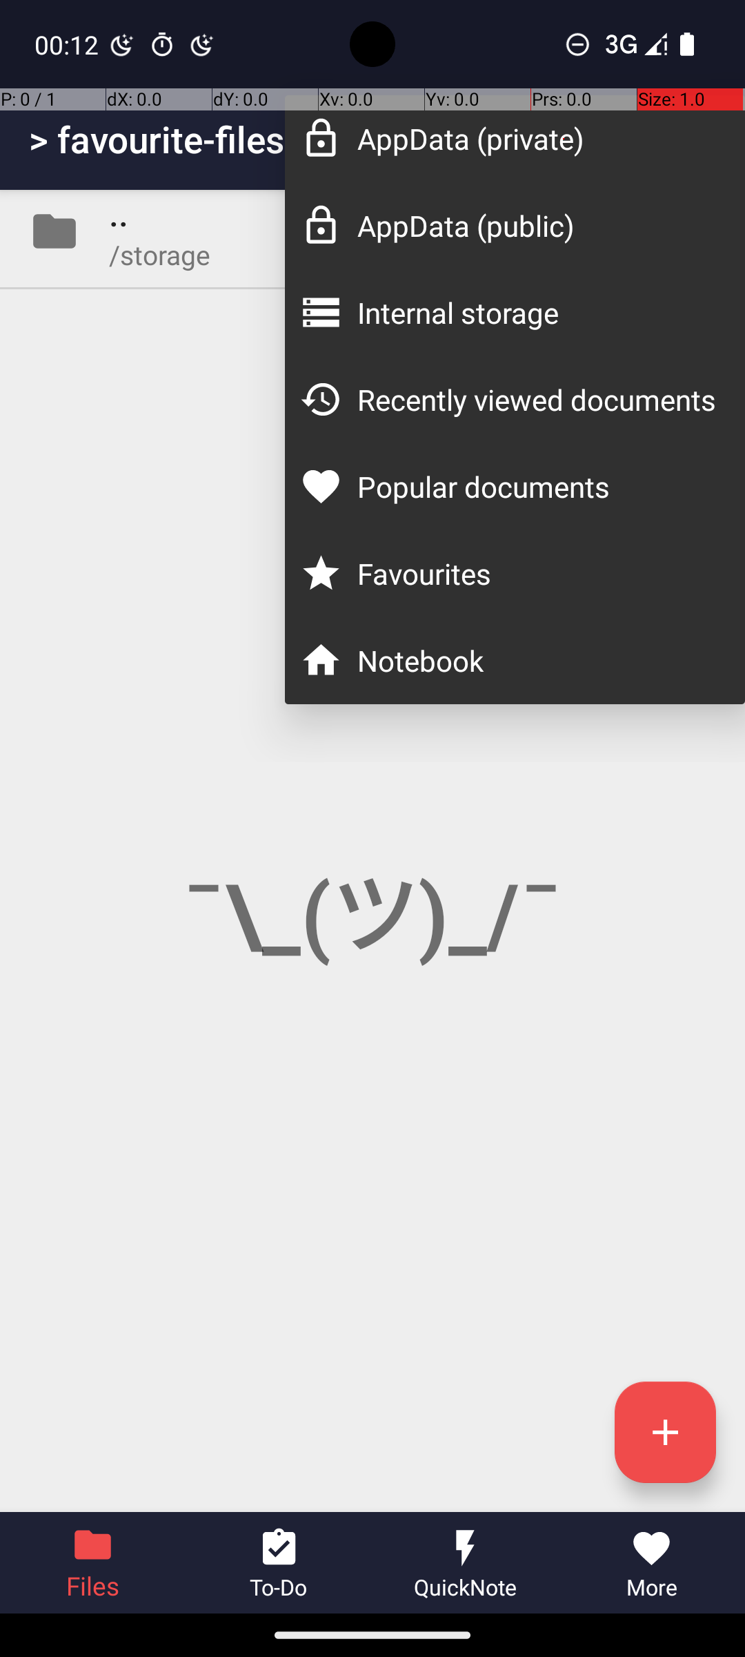 Image resolution: width=745 pixels, height=1657 pixels. I want to click on AppData (public), so click(537, 225).